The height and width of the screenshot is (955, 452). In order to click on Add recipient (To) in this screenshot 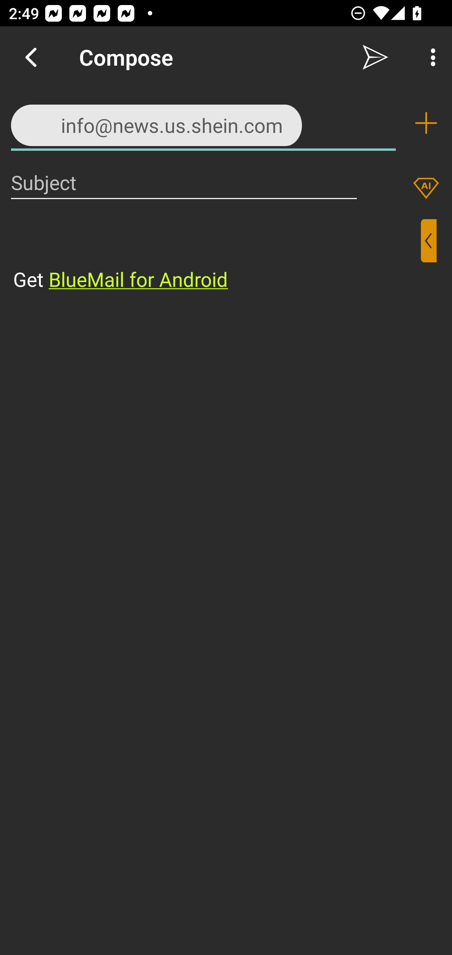, I will do `click(426, 123)`.